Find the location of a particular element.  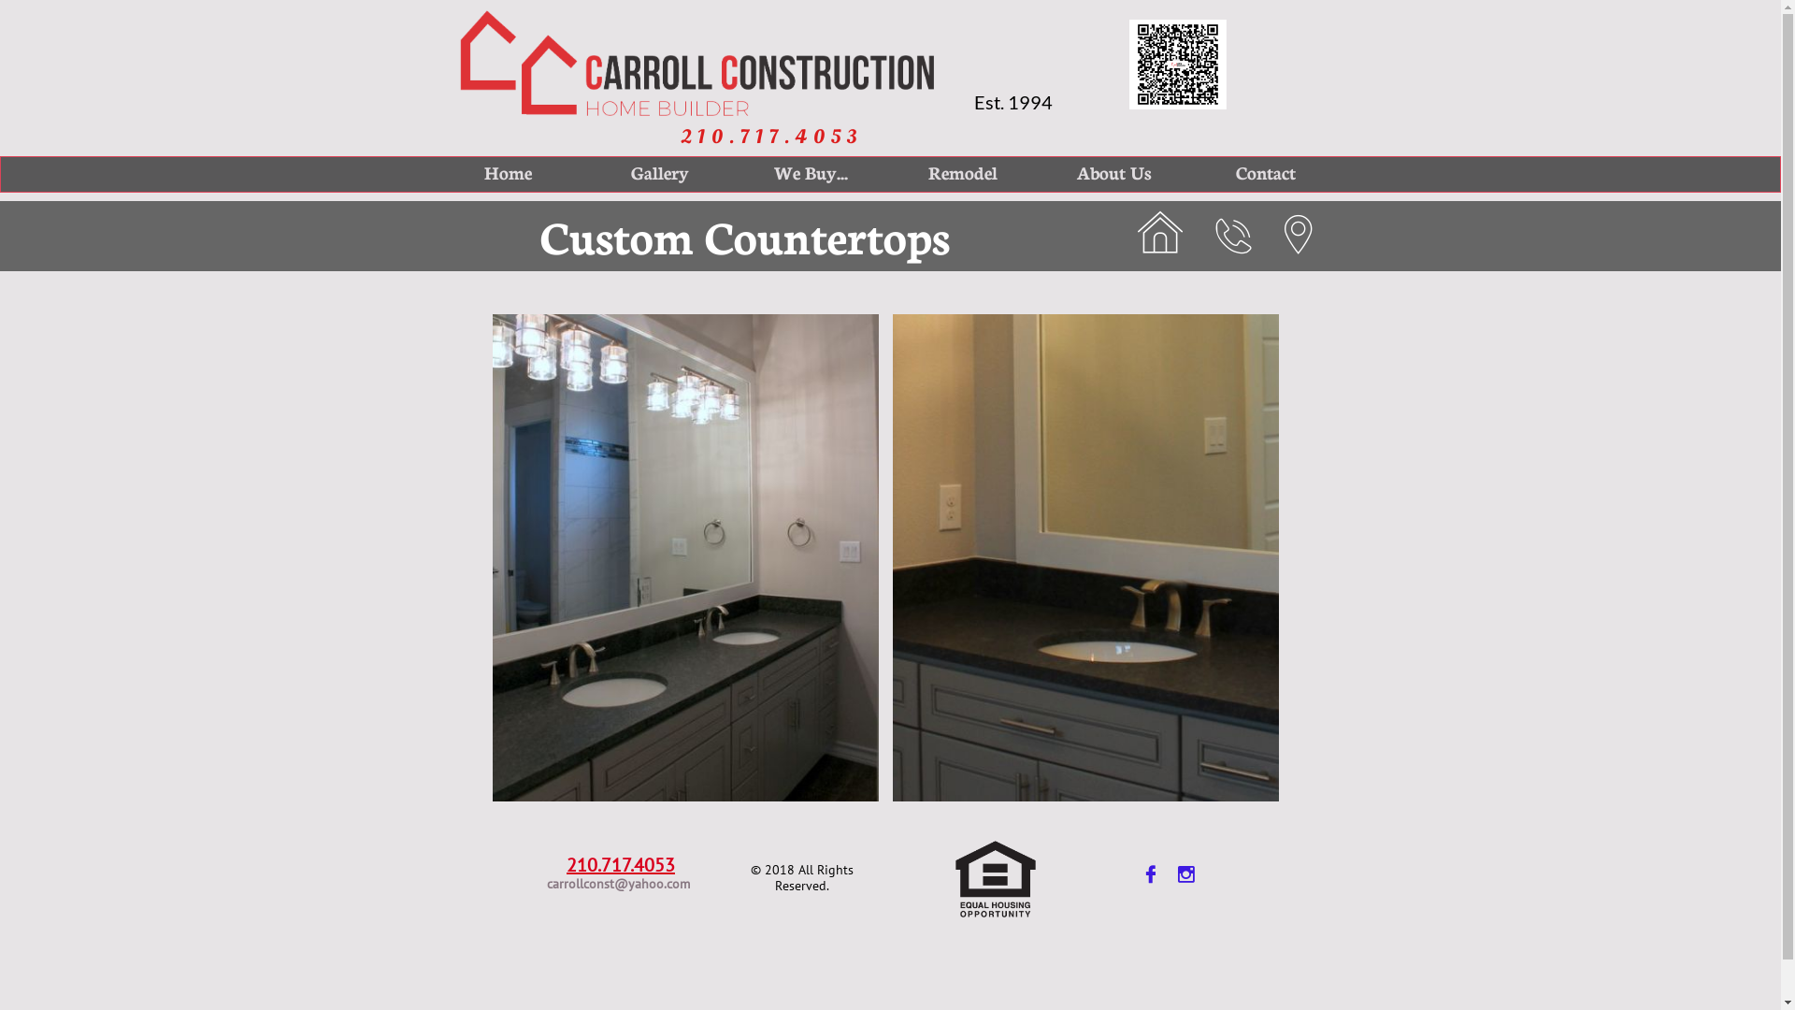

About Us is located at coordinates (1113, 172).